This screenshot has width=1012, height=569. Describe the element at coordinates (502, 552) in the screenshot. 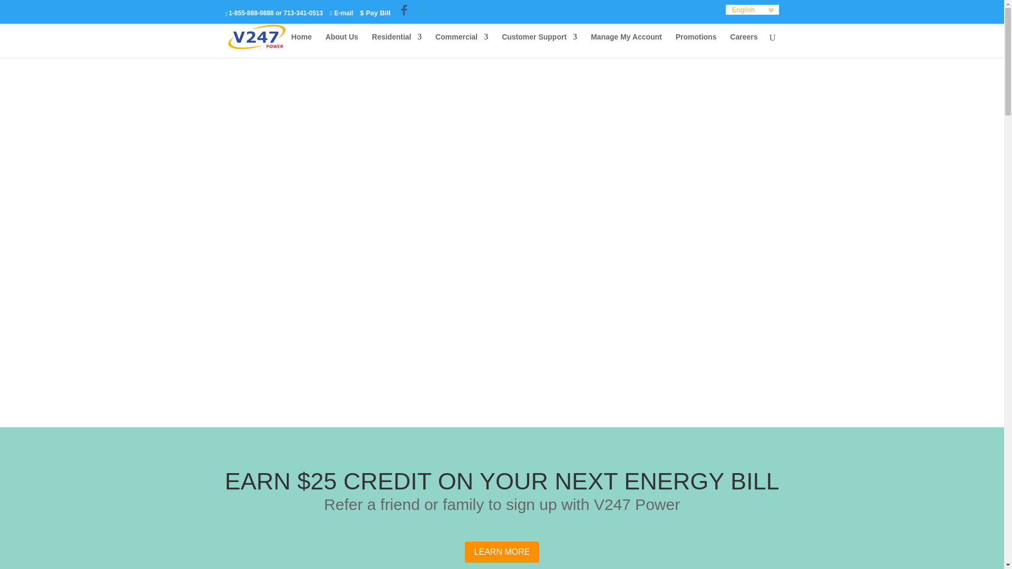

I see `LEARN MORE` at that location.